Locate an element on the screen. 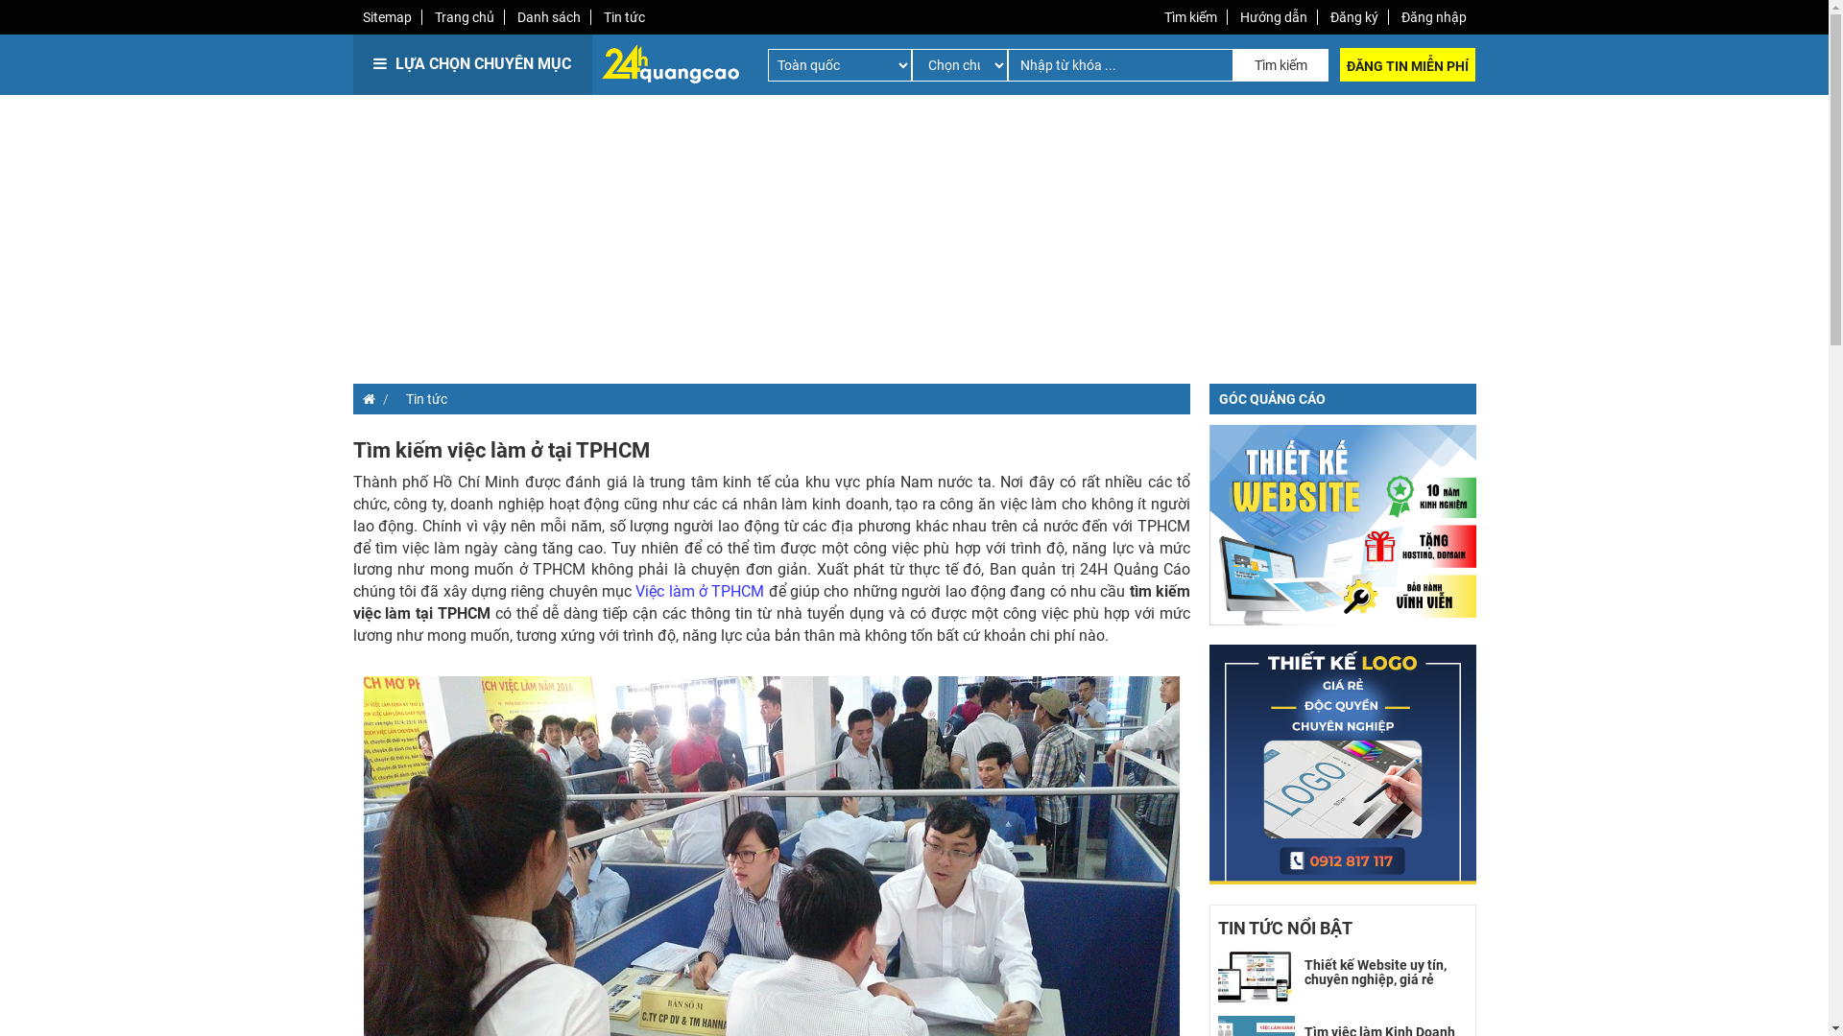 The image size is (1843, 1036). Advertisement is located at coordinates (632, 240).